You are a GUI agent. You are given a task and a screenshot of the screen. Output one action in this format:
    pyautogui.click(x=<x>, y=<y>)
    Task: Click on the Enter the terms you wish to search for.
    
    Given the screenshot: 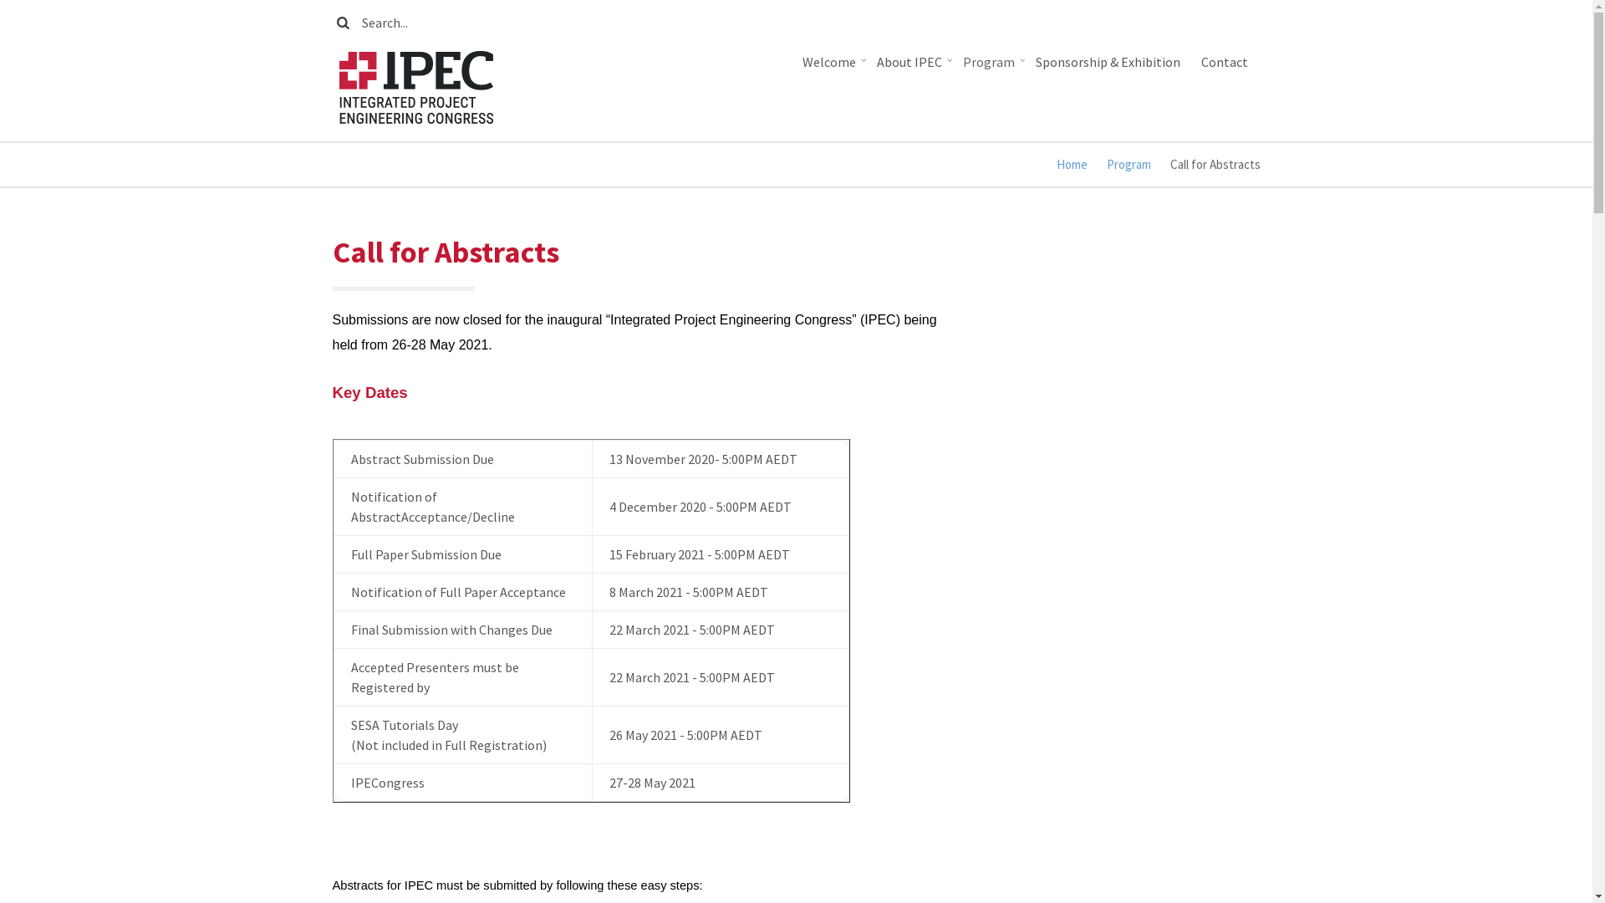 What is the action you would take?
    pyautogui.click(x=811, y=23)
    